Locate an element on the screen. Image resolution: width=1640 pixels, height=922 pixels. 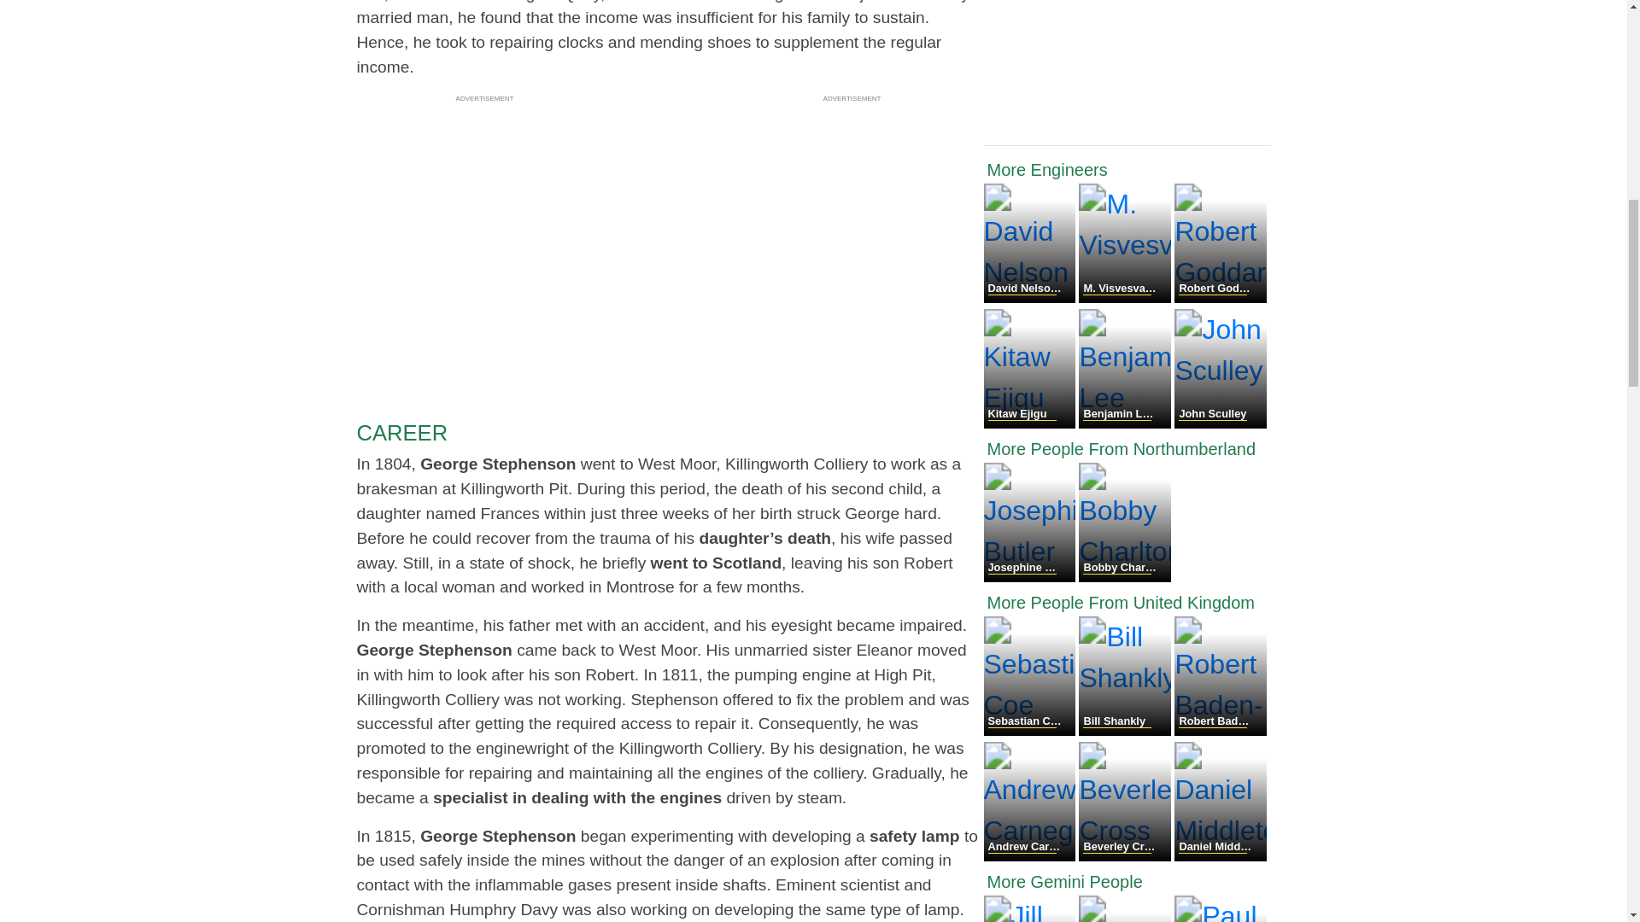
Bill Shankly is located at coordinates (1126, 731).